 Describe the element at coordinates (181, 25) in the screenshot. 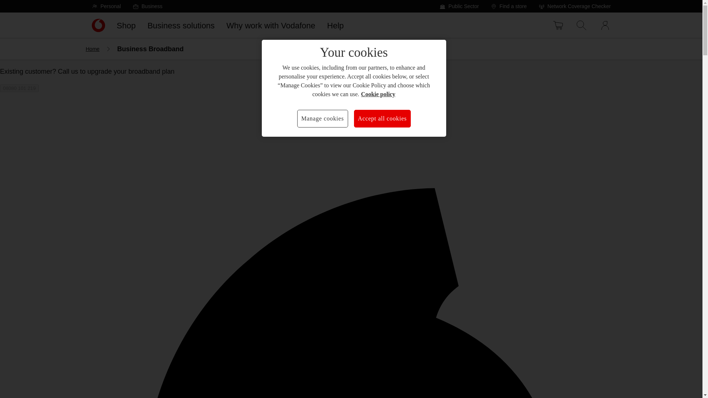

I see `Business solutions` at that location.